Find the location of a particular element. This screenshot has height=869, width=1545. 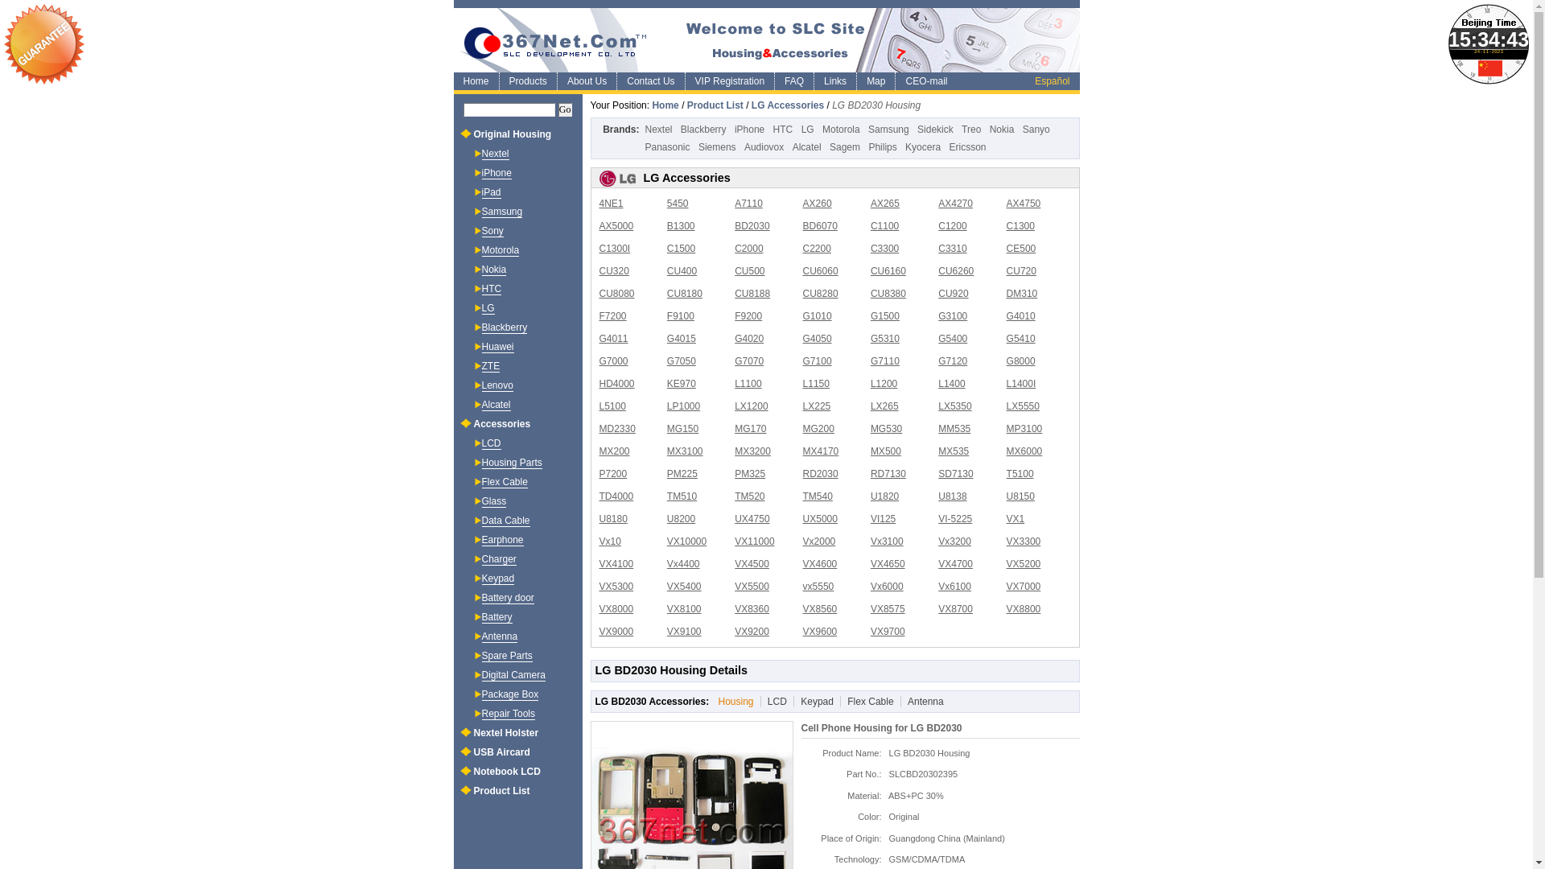

Treo is located at coordinates (971, 130).